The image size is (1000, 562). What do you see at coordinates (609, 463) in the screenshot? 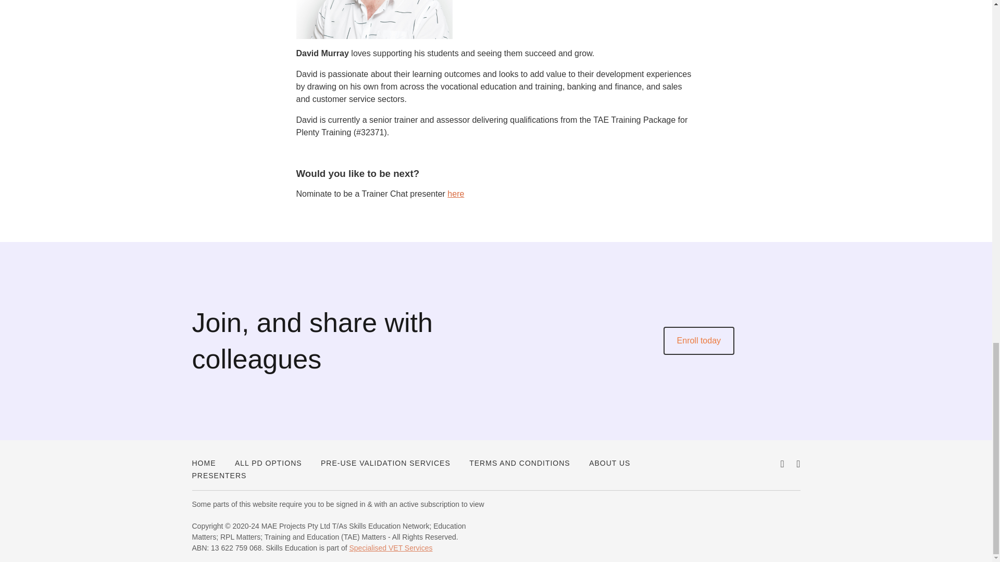
I see `ABOUT US` at bounding box center [609, 463].